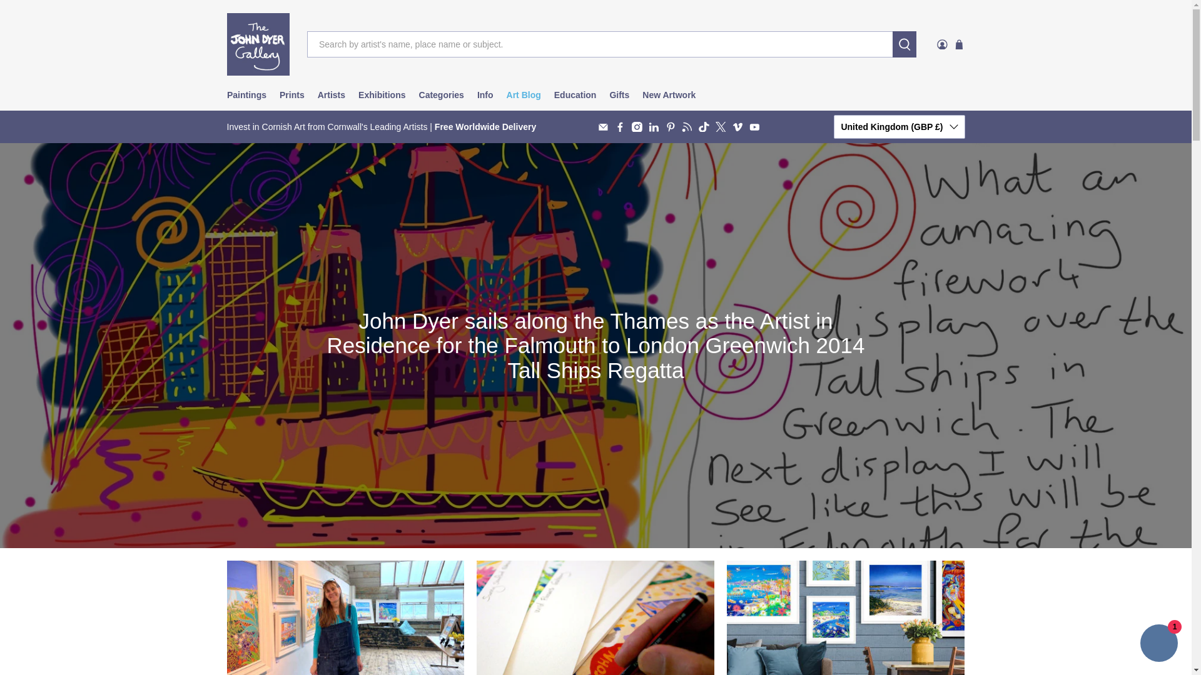 The height and width of the screenshot is (675, 1201). I want to click on Email John Dyer Gallery, so click(603, 127).